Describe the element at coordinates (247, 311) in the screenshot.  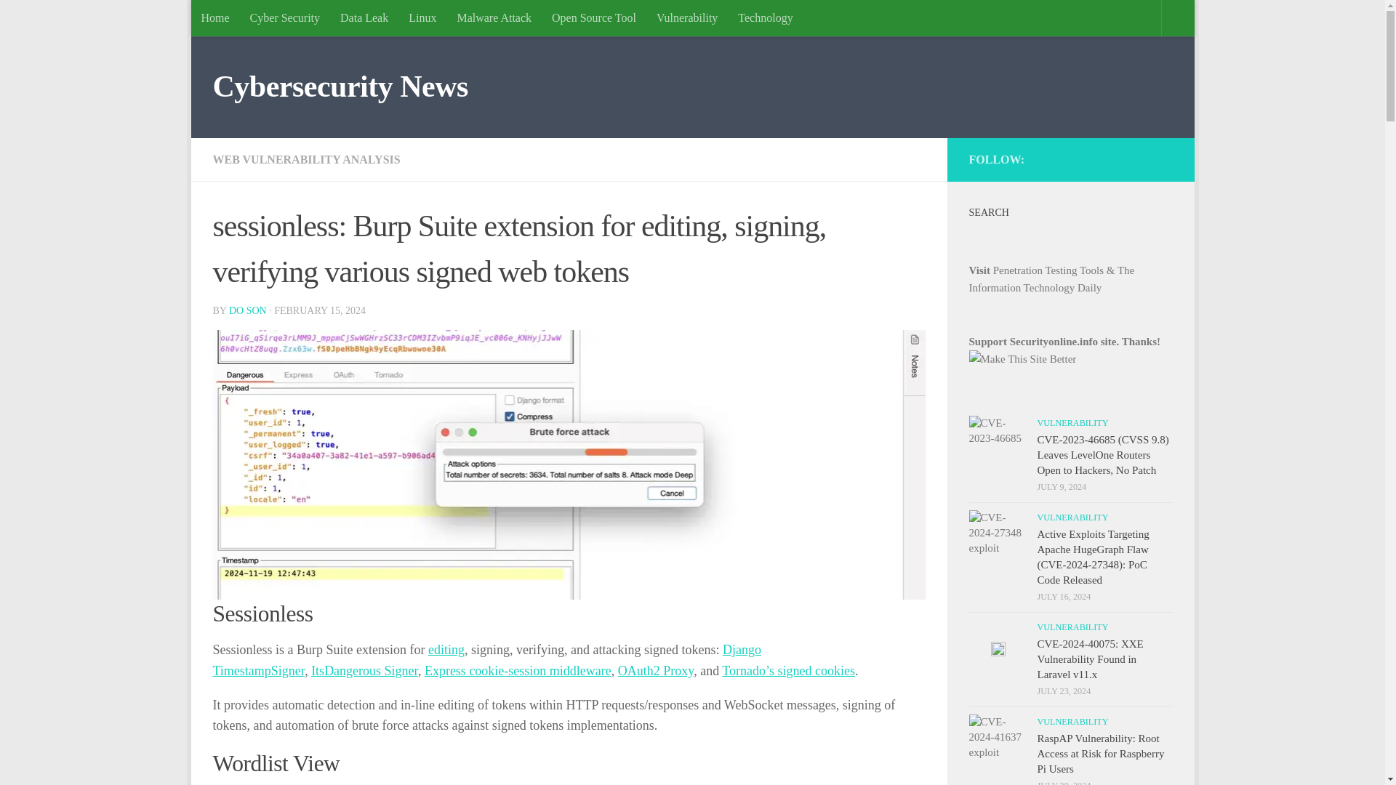
I see `DO SON` at that location.